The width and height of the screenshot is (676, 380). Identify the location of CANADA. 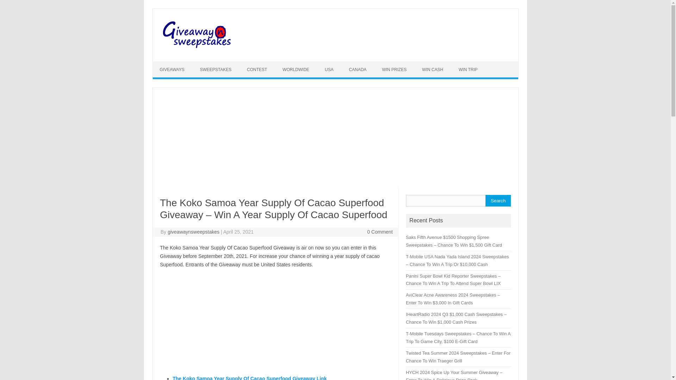
(358, 70).